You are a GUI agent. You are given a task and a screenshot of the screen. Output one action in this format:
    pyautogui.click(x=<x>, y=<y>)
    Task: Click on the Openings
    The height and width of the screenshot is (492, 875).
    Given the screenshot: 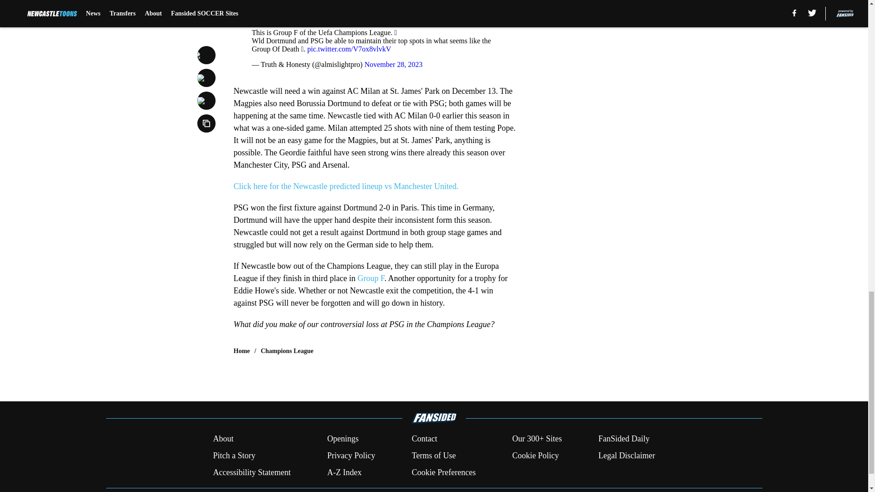 What is the action you would take?
    pyautogui.click(x=343, y=439)
    